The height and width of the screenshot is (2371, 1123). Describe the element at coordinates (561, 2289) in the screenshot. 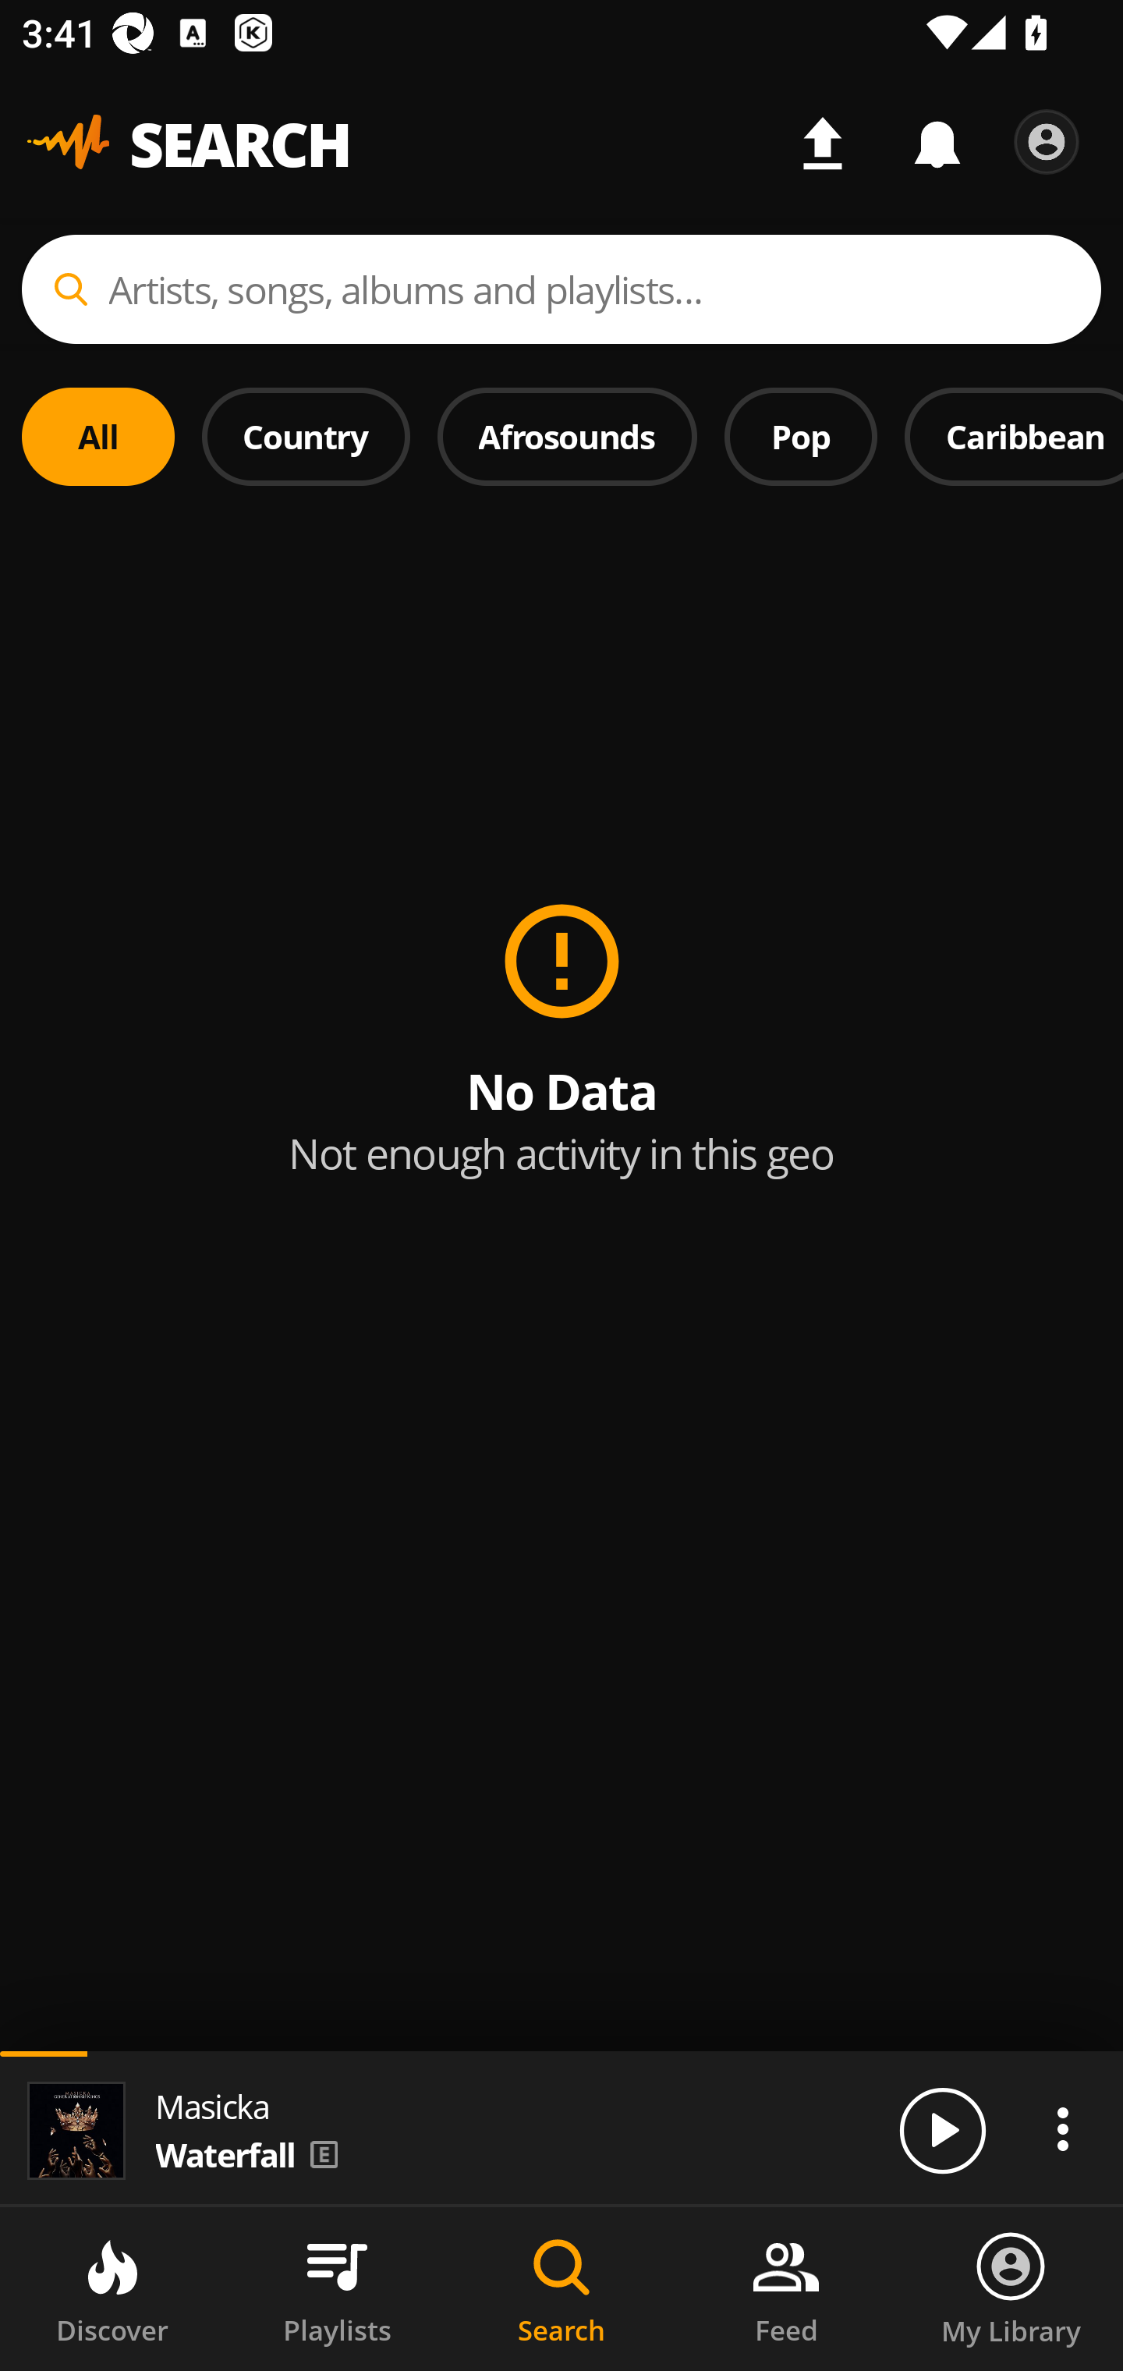

I see `Search` at that location.